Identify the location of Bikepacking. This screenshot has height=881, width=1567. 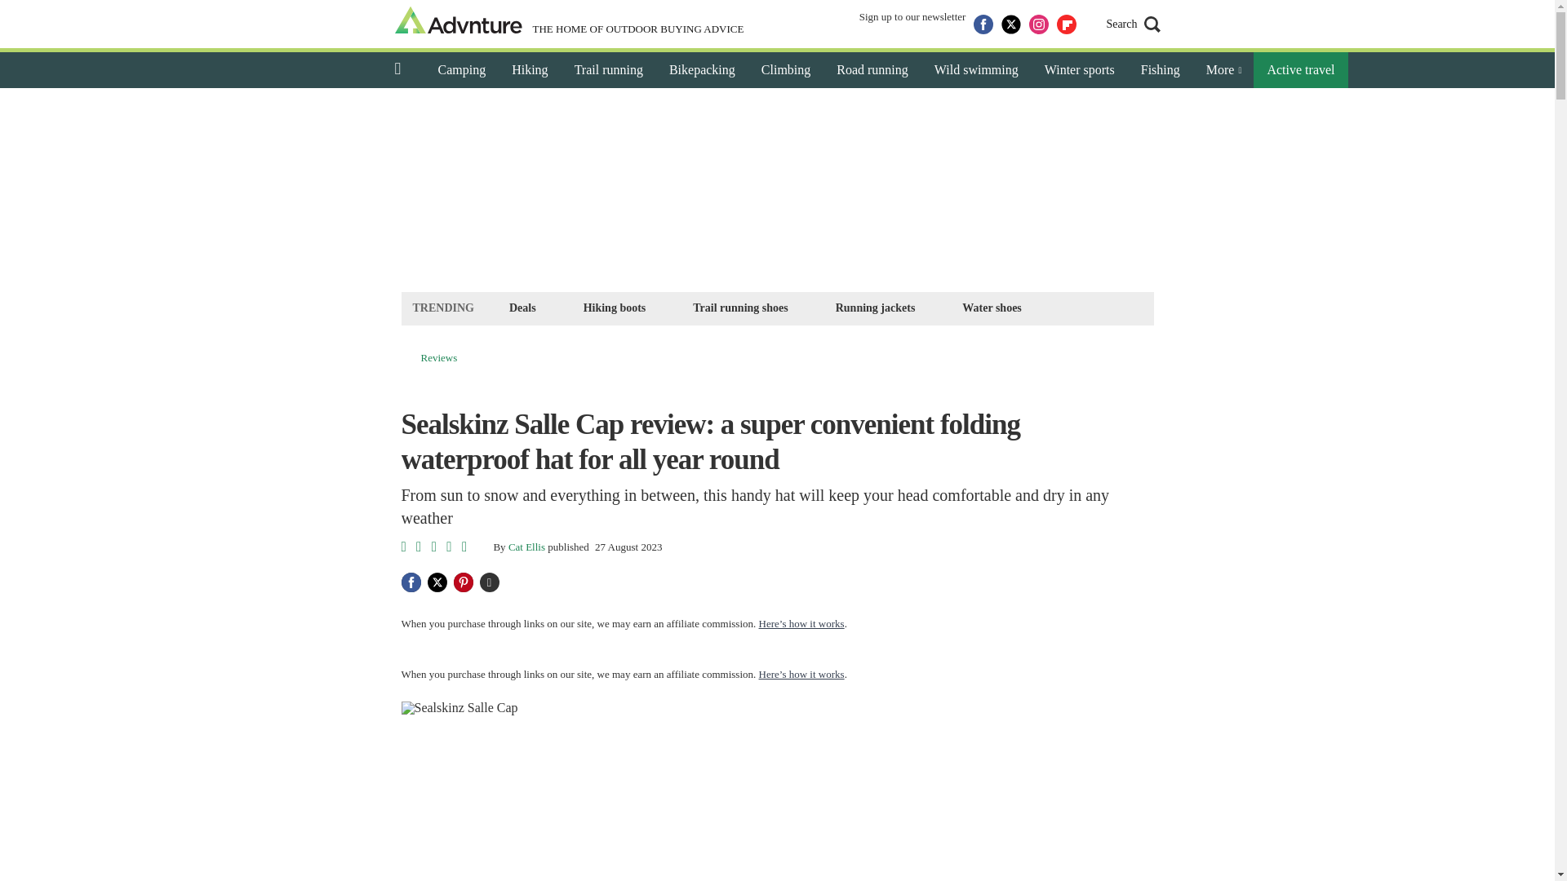
(702, 70).